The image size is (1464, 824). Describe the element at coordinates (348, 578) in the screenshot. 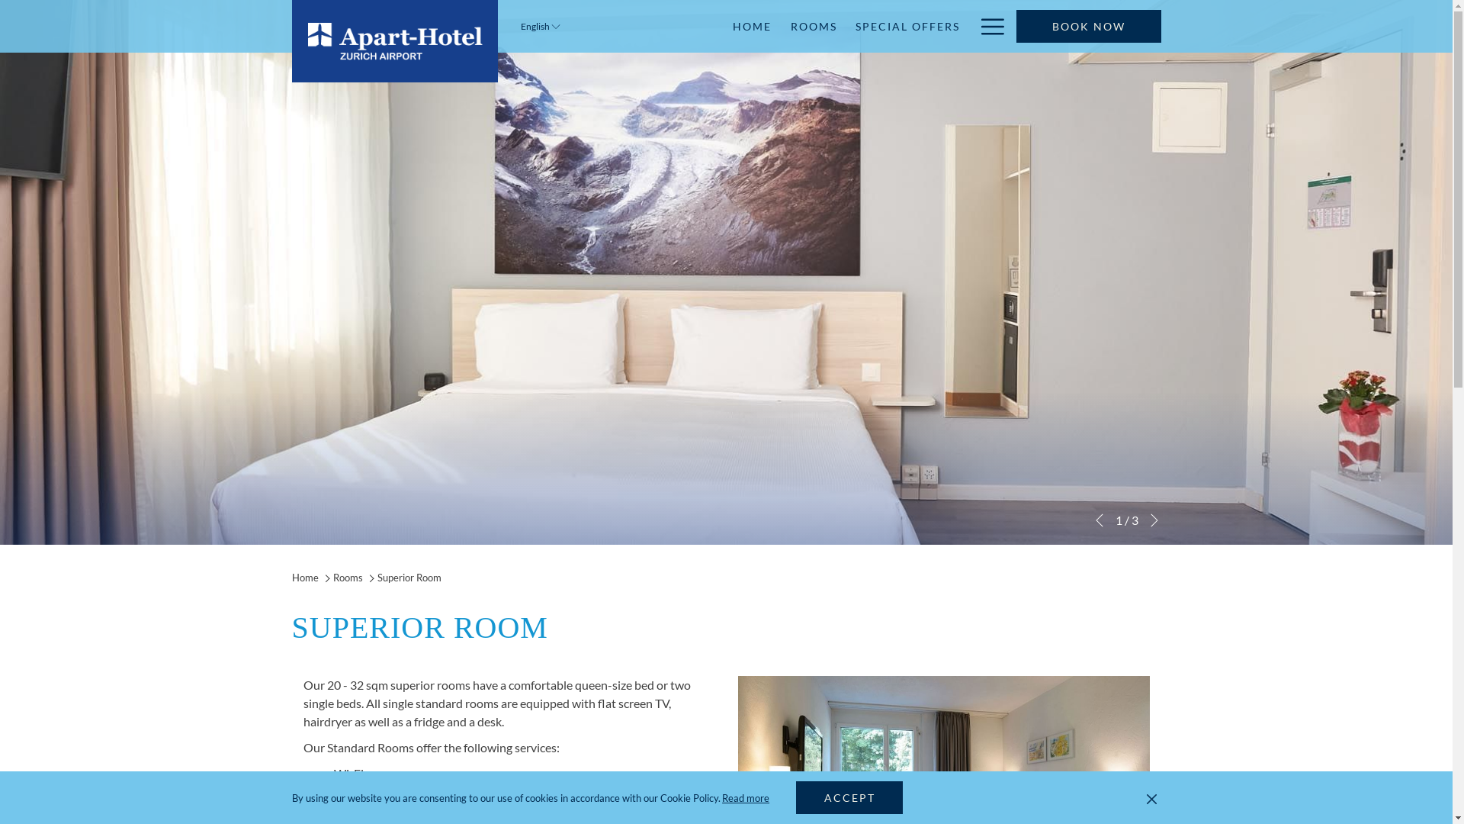

I see `Rooms` at that location.